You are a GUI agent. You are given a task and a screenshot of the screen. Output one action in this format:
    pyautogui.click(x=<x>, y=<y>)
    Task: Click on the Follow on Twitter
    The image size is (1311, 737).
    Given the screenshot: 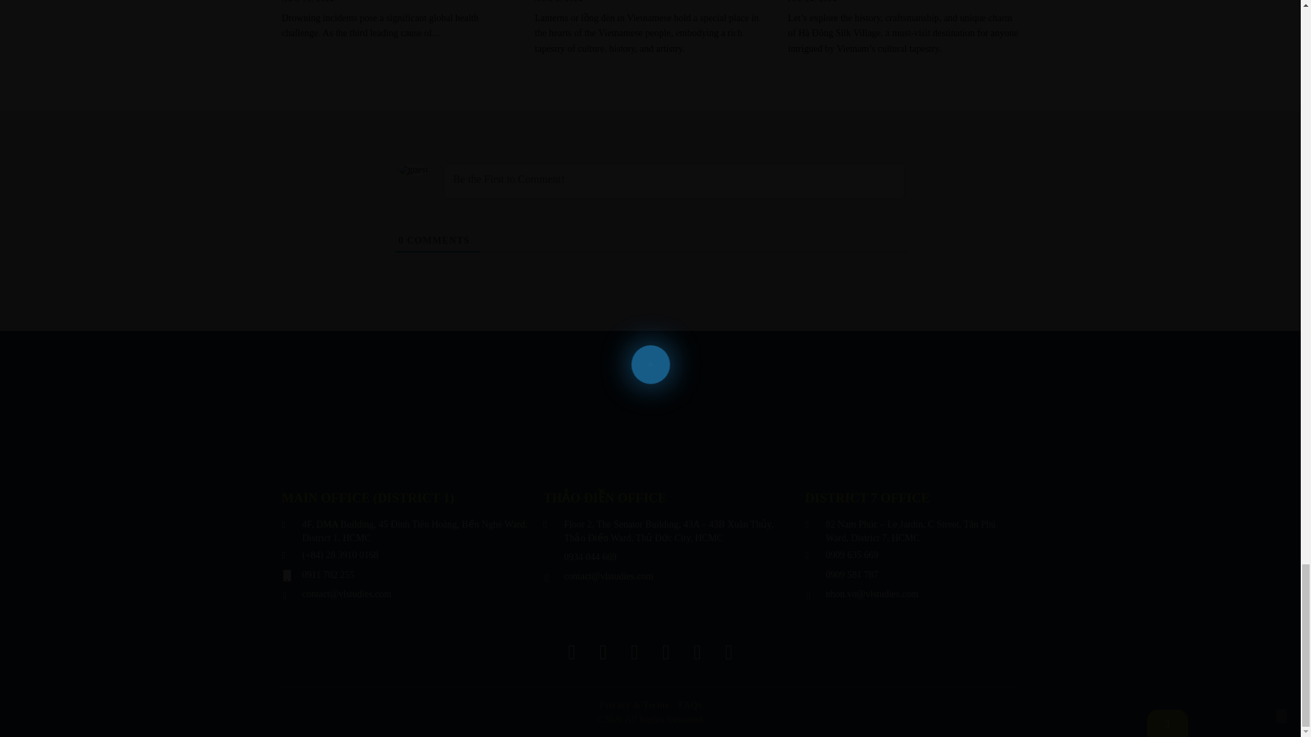 What is the action you would take?
    pyautogui.click(x=634, y=652)
    